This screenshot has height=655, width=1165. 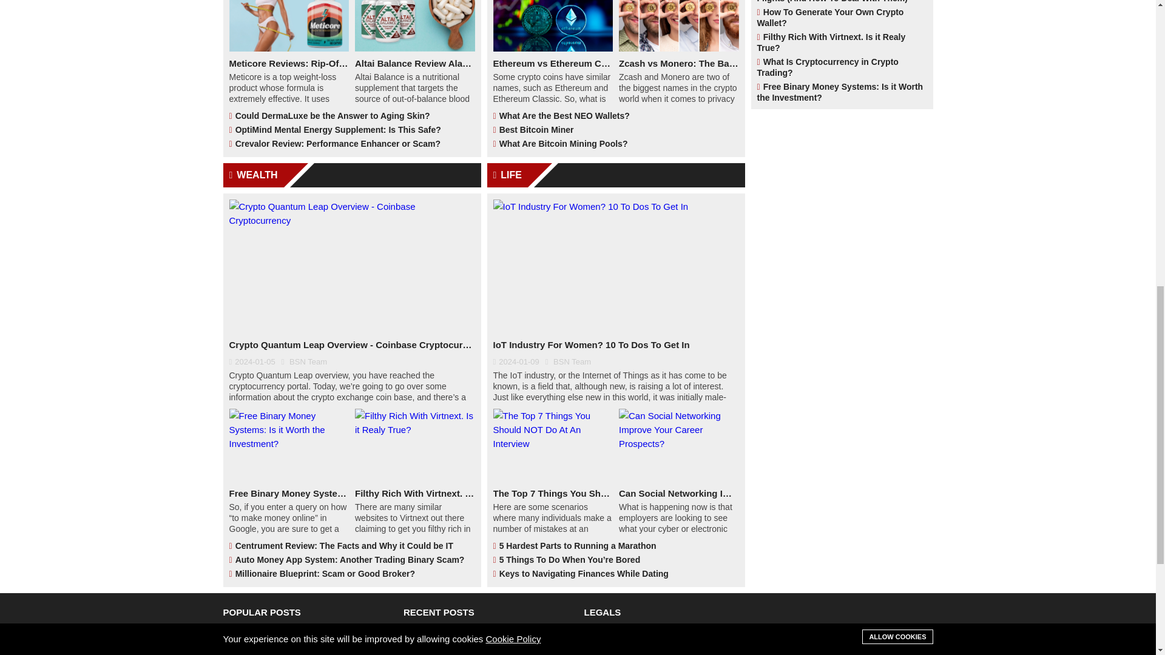 What do you see at coordinates (352, 130) in the screenshot?
I see `OptiMind Mental Energy Supplement: Is This Safe?` at bounding box center [352, 130].